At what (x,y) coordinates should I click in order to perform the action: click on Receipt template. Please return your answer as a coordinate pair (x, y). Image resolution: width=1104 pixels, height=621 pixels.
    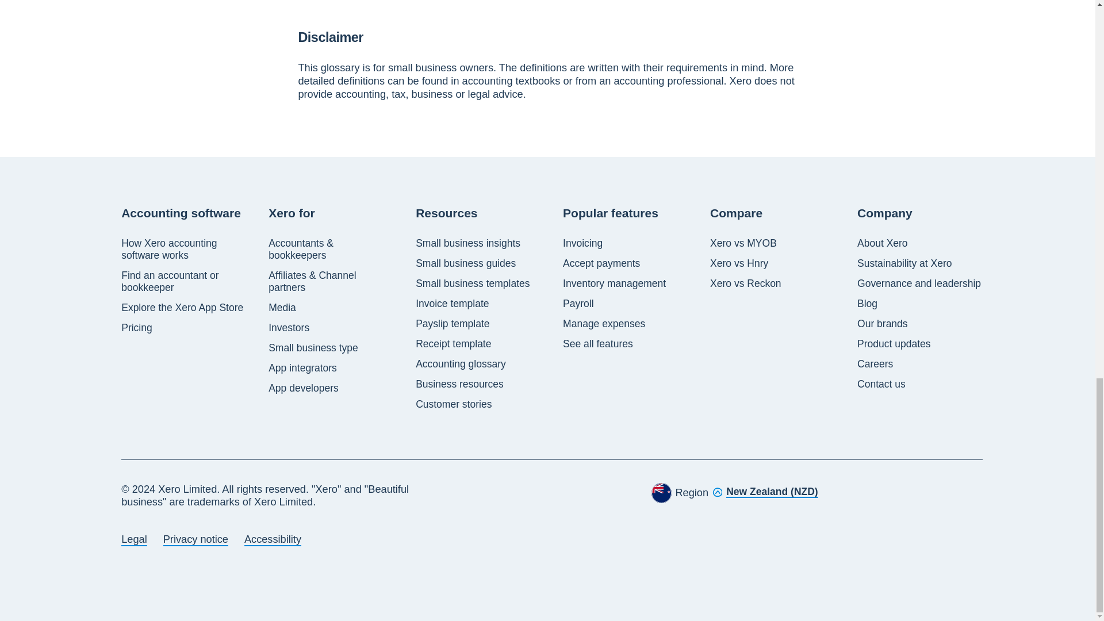
    Looking at the image, I should click on (453, 344).